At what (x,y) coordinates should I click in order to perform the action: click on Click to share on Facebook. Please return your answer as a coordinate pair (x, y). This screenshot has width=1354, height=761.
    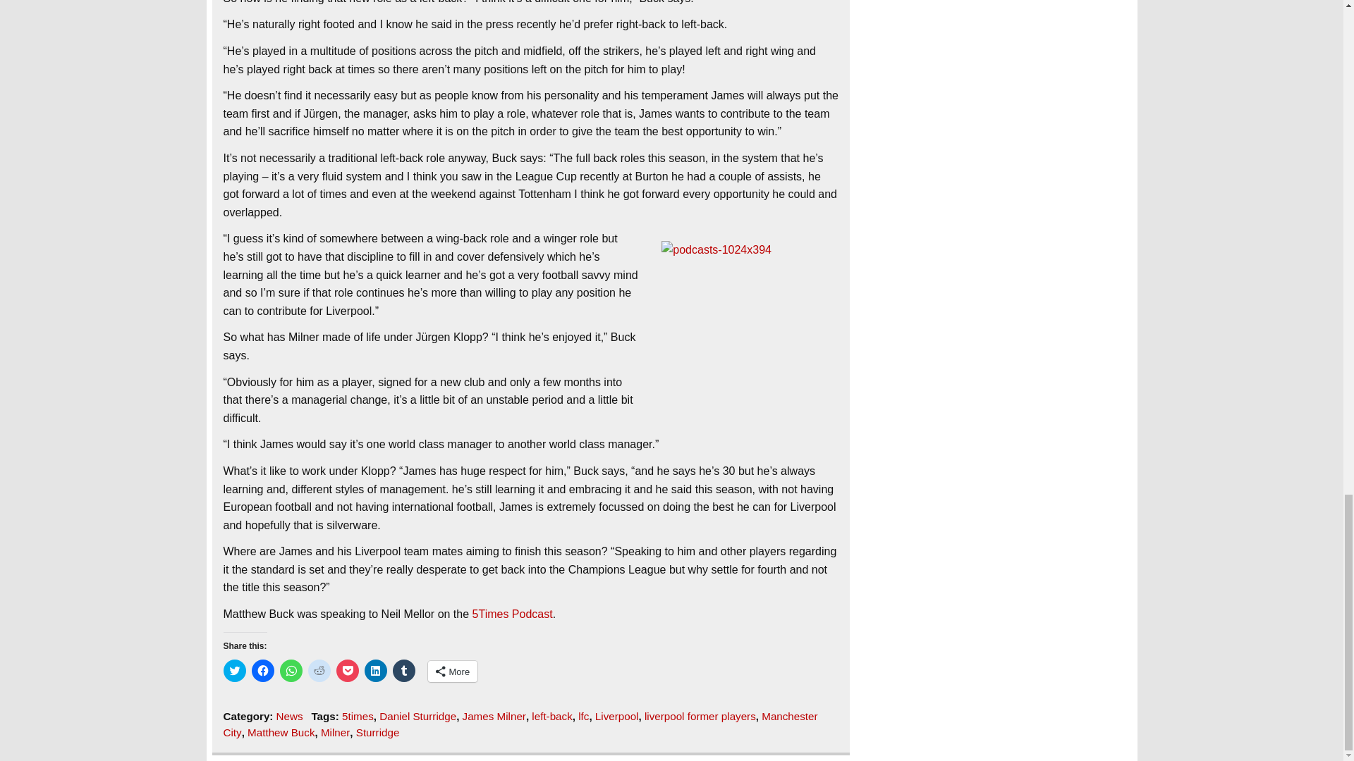
    Looking at the image, I should click on (262, 671).